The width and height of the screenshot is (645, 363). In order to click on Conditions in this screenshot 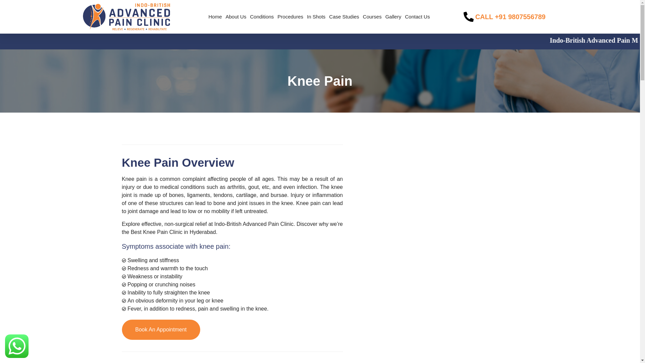, I will do `click(262, 17)`.